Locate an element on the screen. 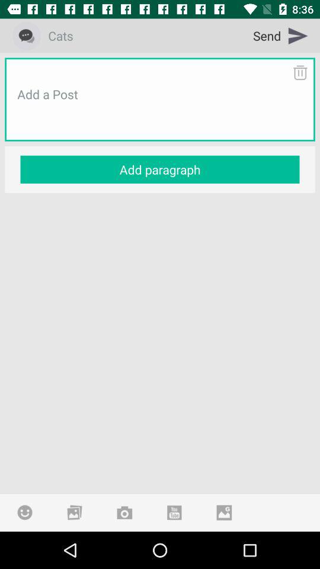  turn off the item at the bottom right corner is located at coordinates (224, 512).